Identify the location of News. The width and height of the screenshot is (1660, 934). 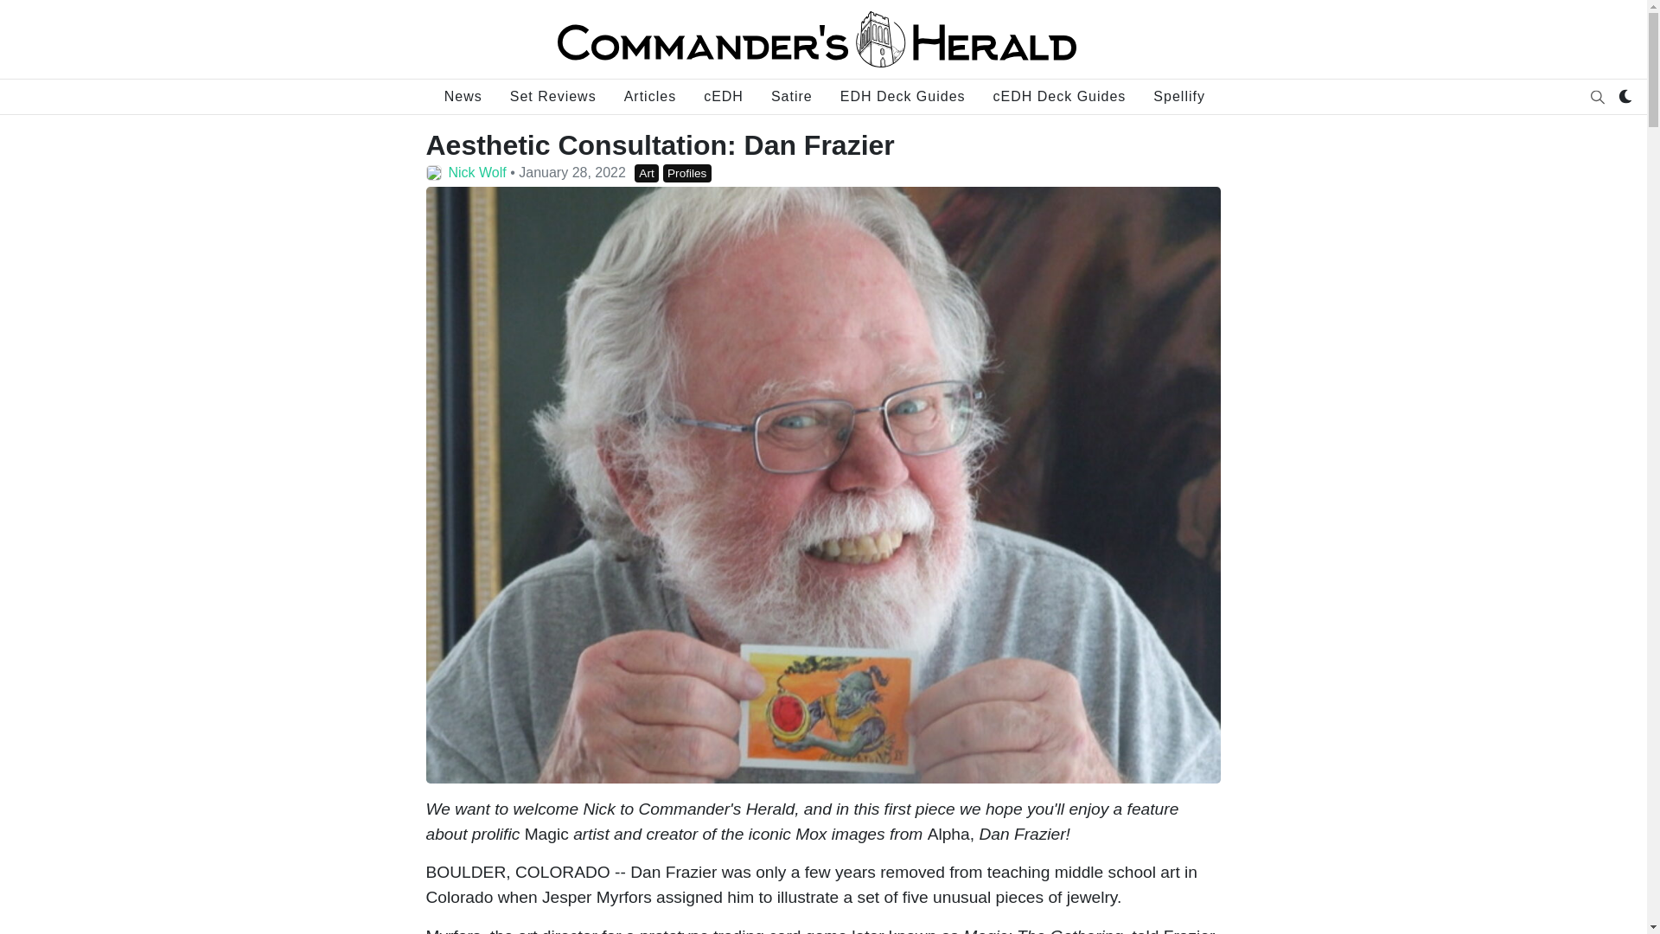
(463, 97).